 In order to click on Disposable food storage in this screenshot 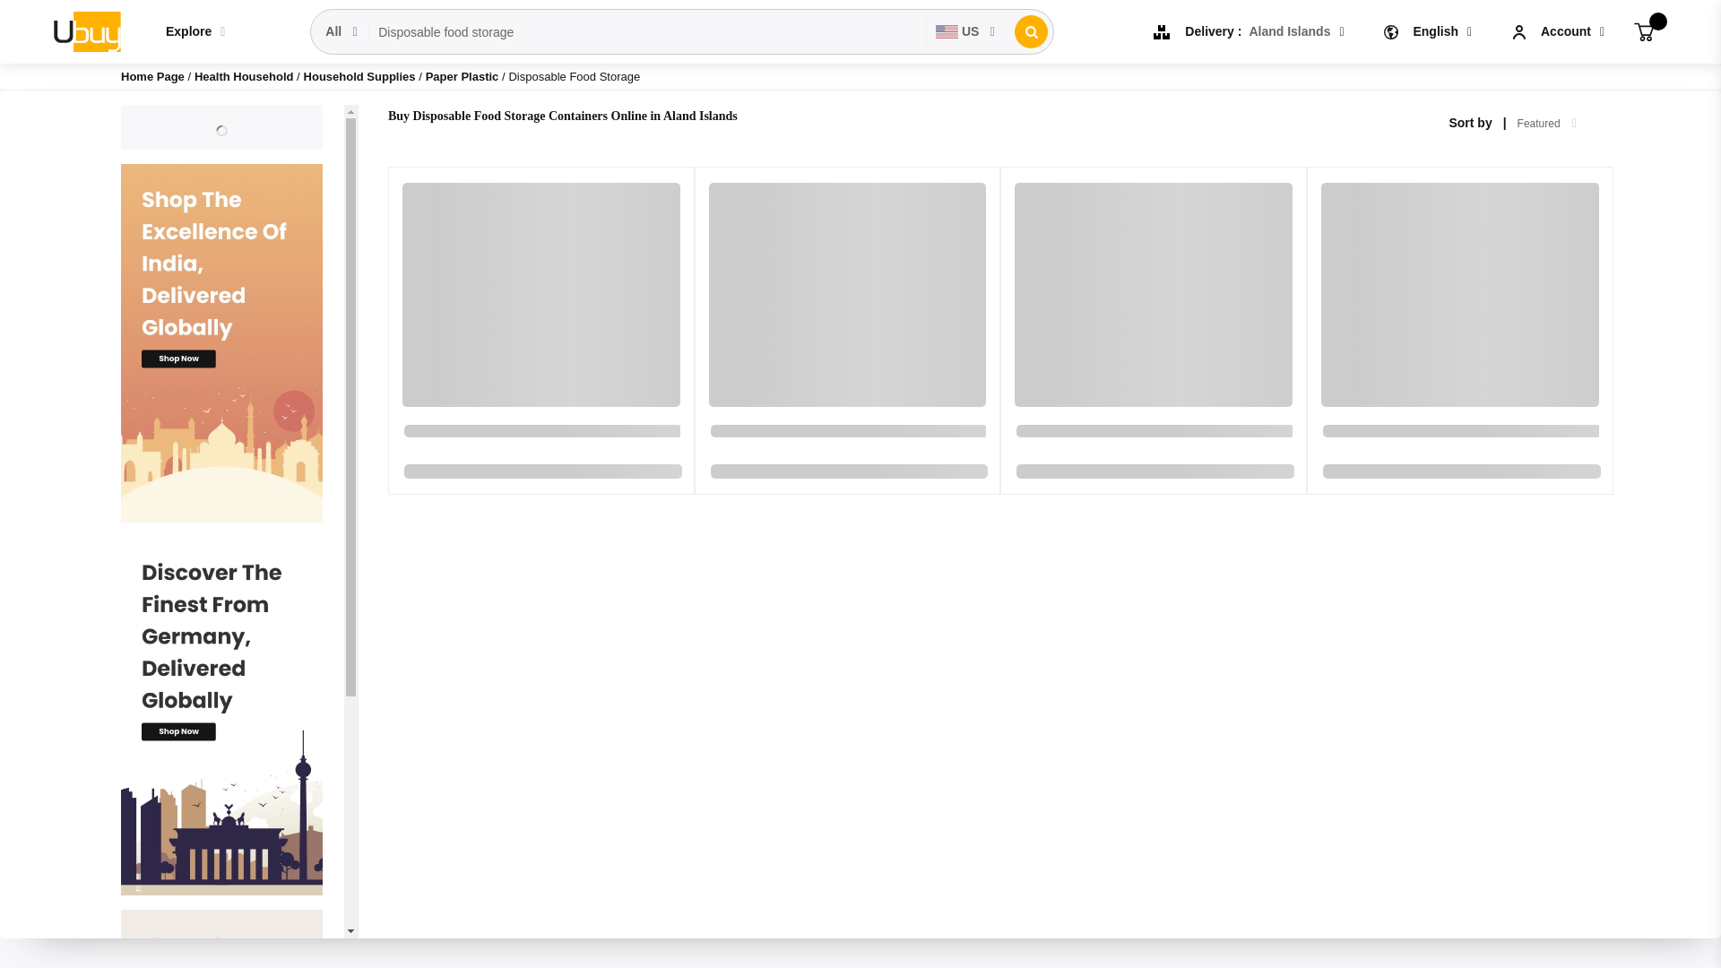, I will do `click(647, 32)`.